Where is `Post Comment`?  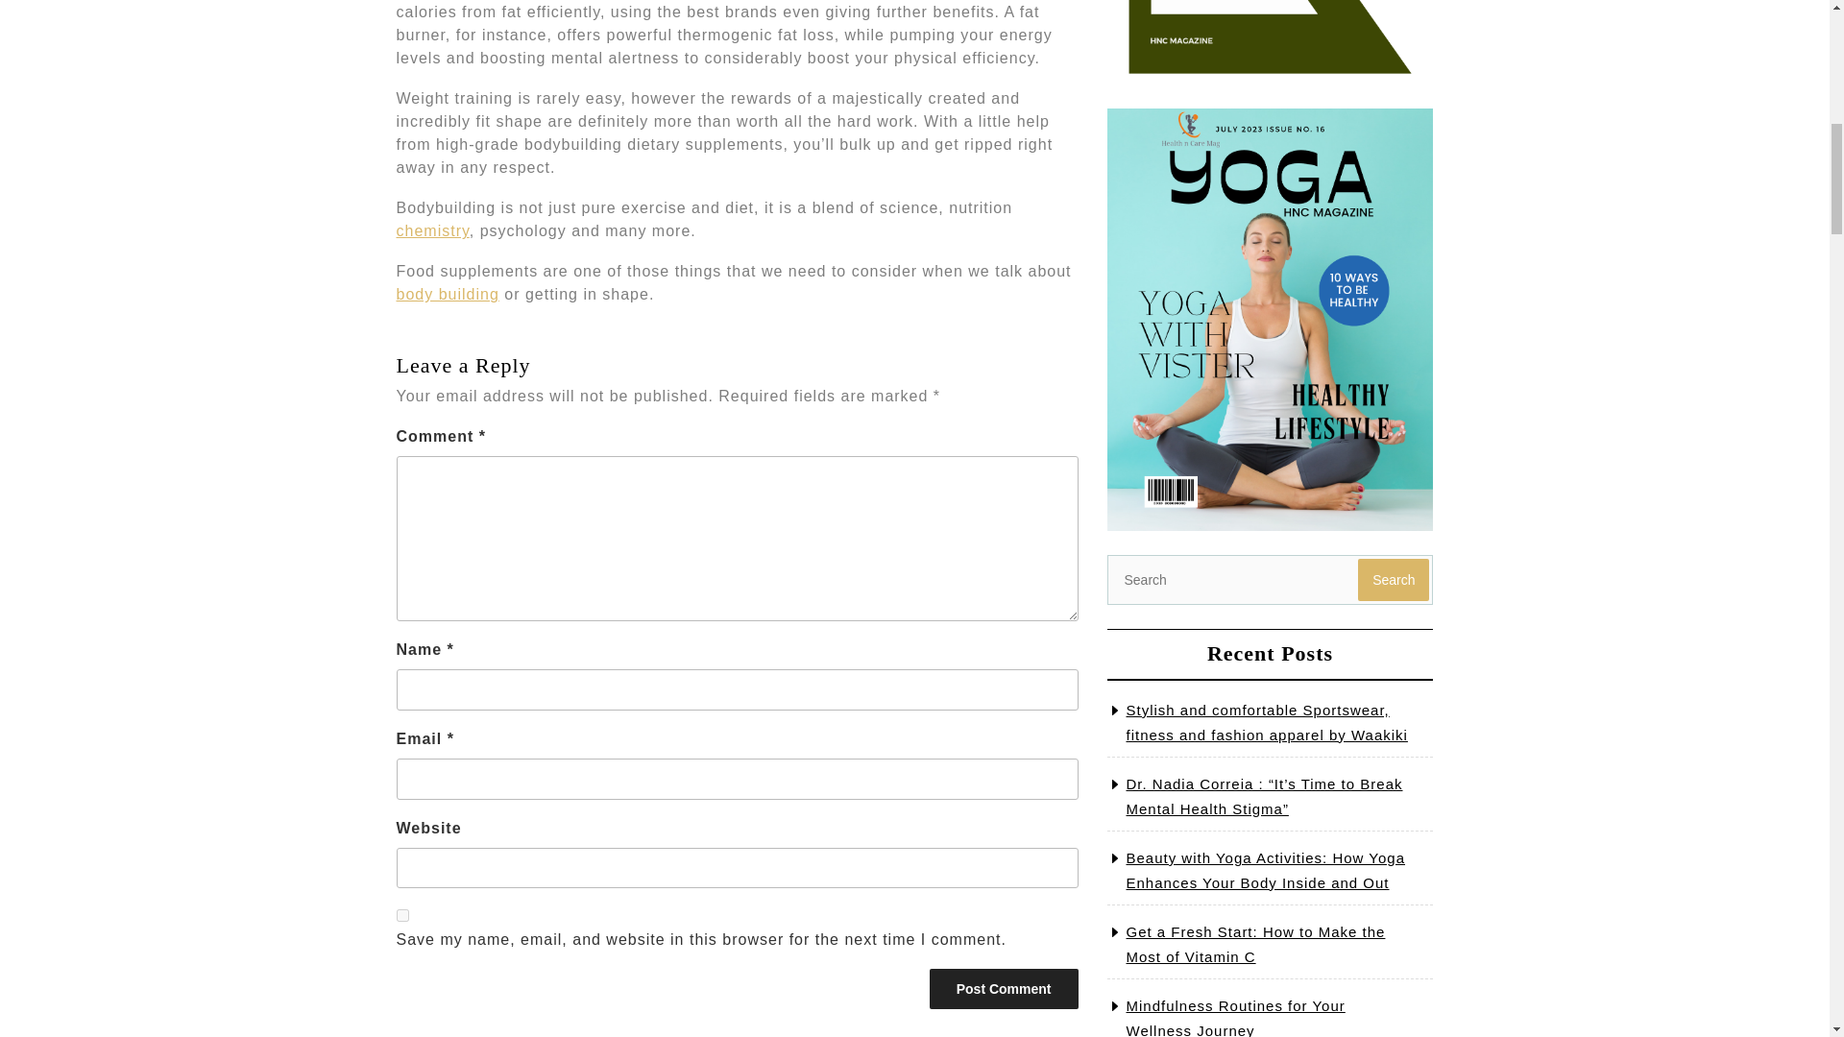
Post Comment is located at coordinates (1004, 988).